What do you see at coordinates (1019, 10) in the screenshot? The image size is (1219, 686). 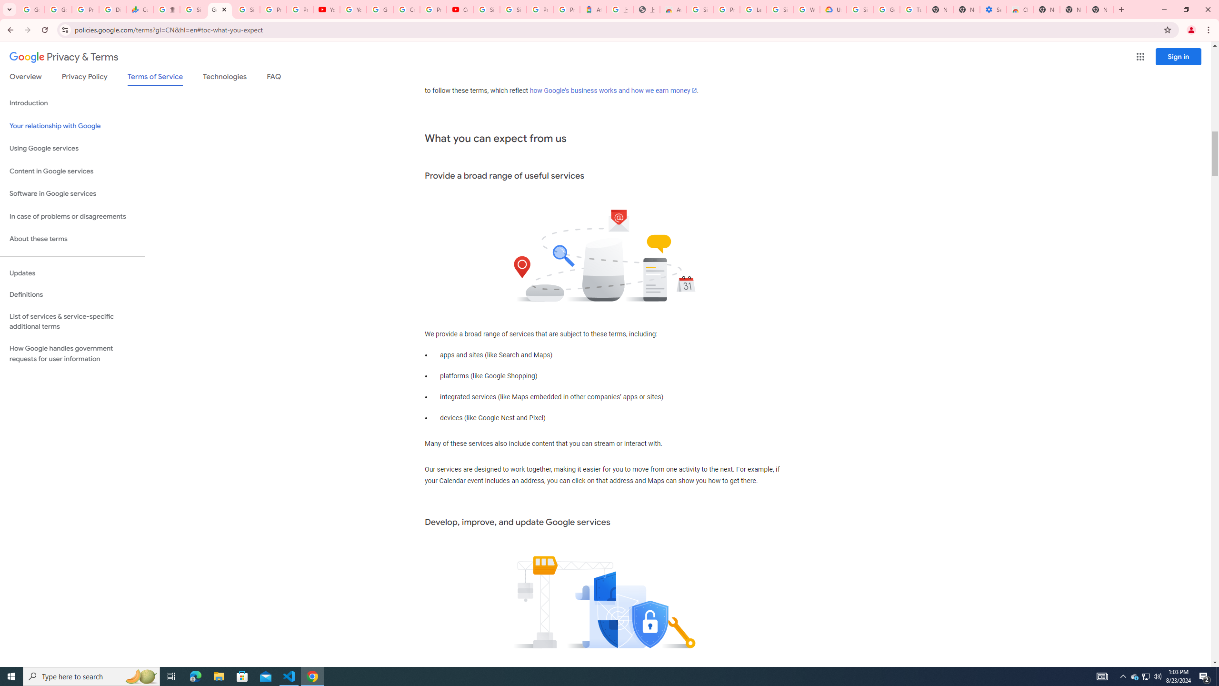 I see `Chrome Web Store - Accessibility extensions` at bounding box center [1019, 10].